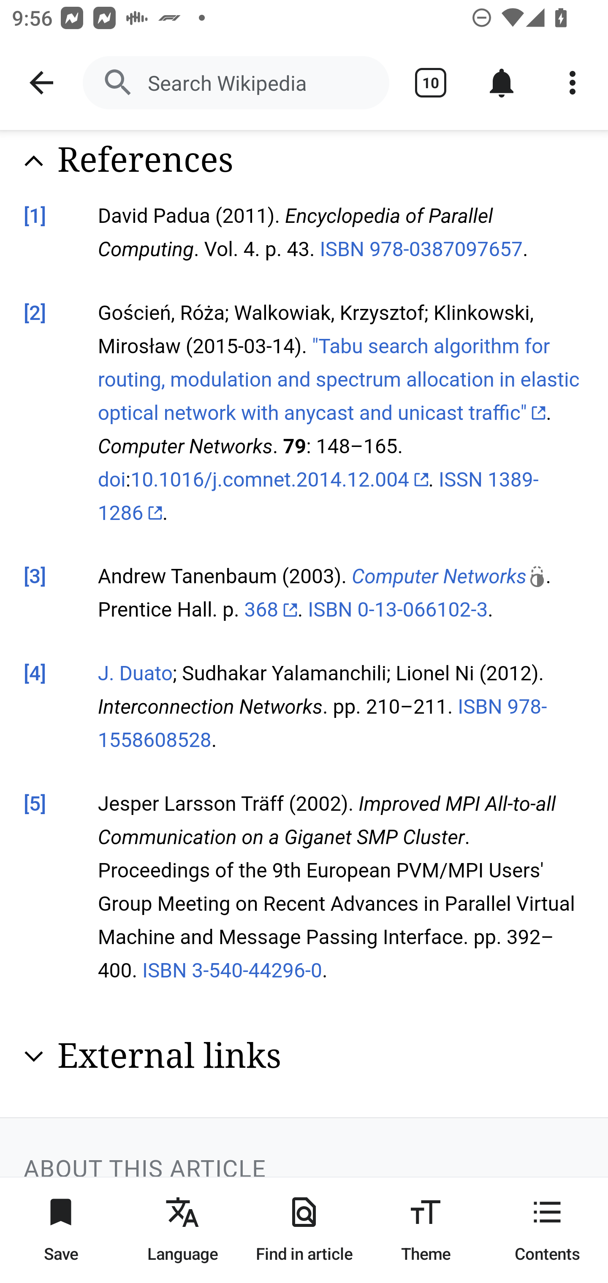  I want to click on 0-13-066102-3, so click(422, 610).